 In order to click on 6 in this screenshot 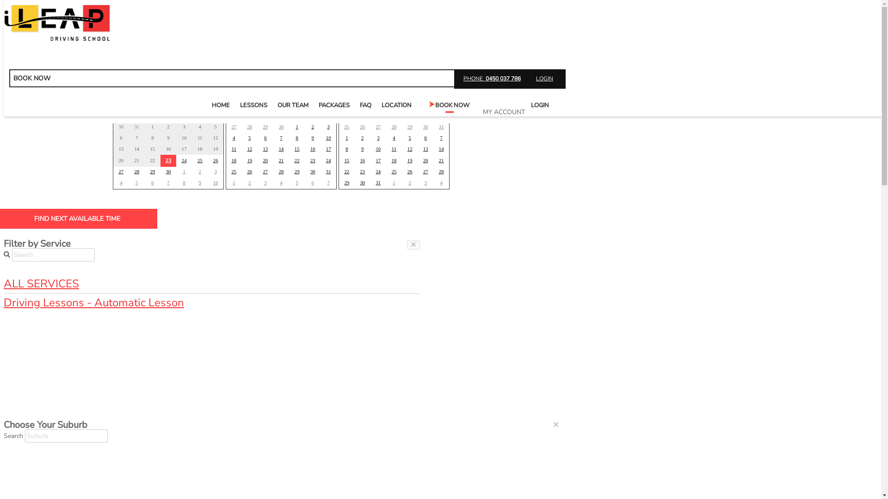, I will do `click(425, 138)`.